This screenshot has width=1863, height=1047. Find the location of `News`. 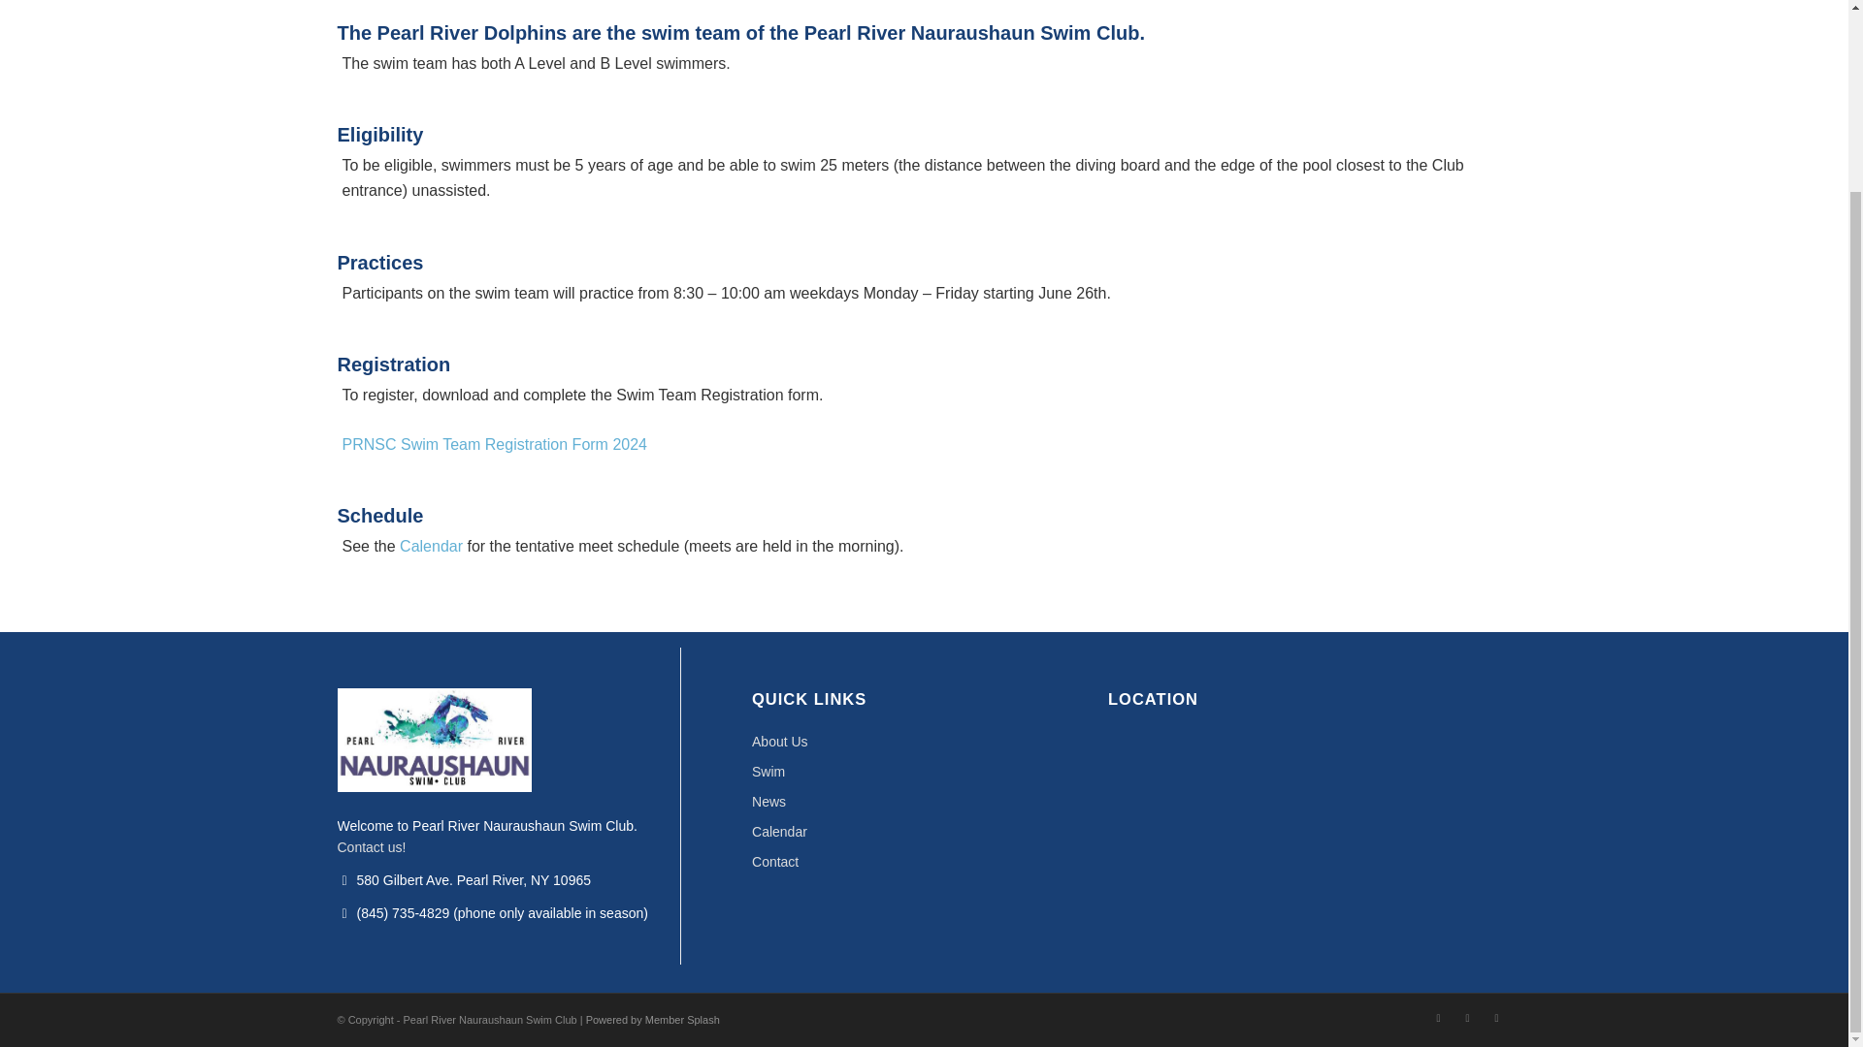

News is located at coordinates (924, 803).